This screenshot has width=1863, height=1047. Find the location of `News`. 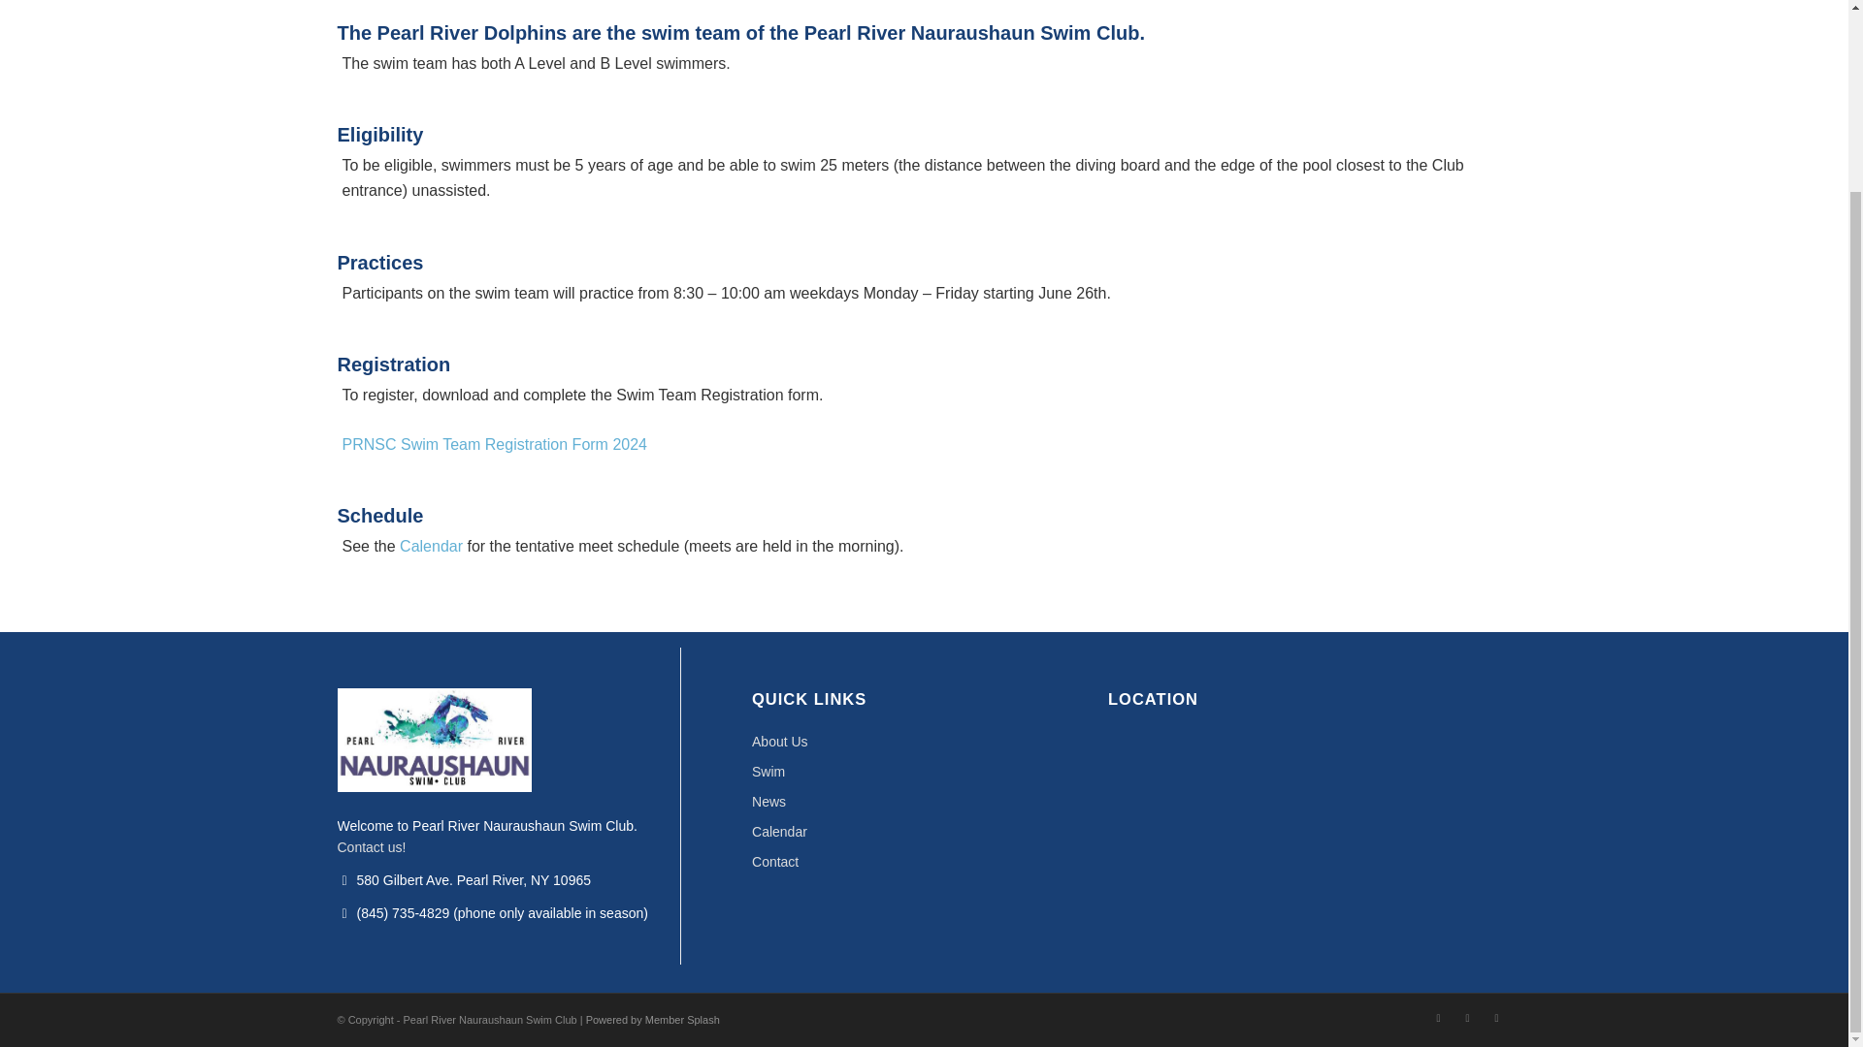

News is located at coordinates (924, 803).